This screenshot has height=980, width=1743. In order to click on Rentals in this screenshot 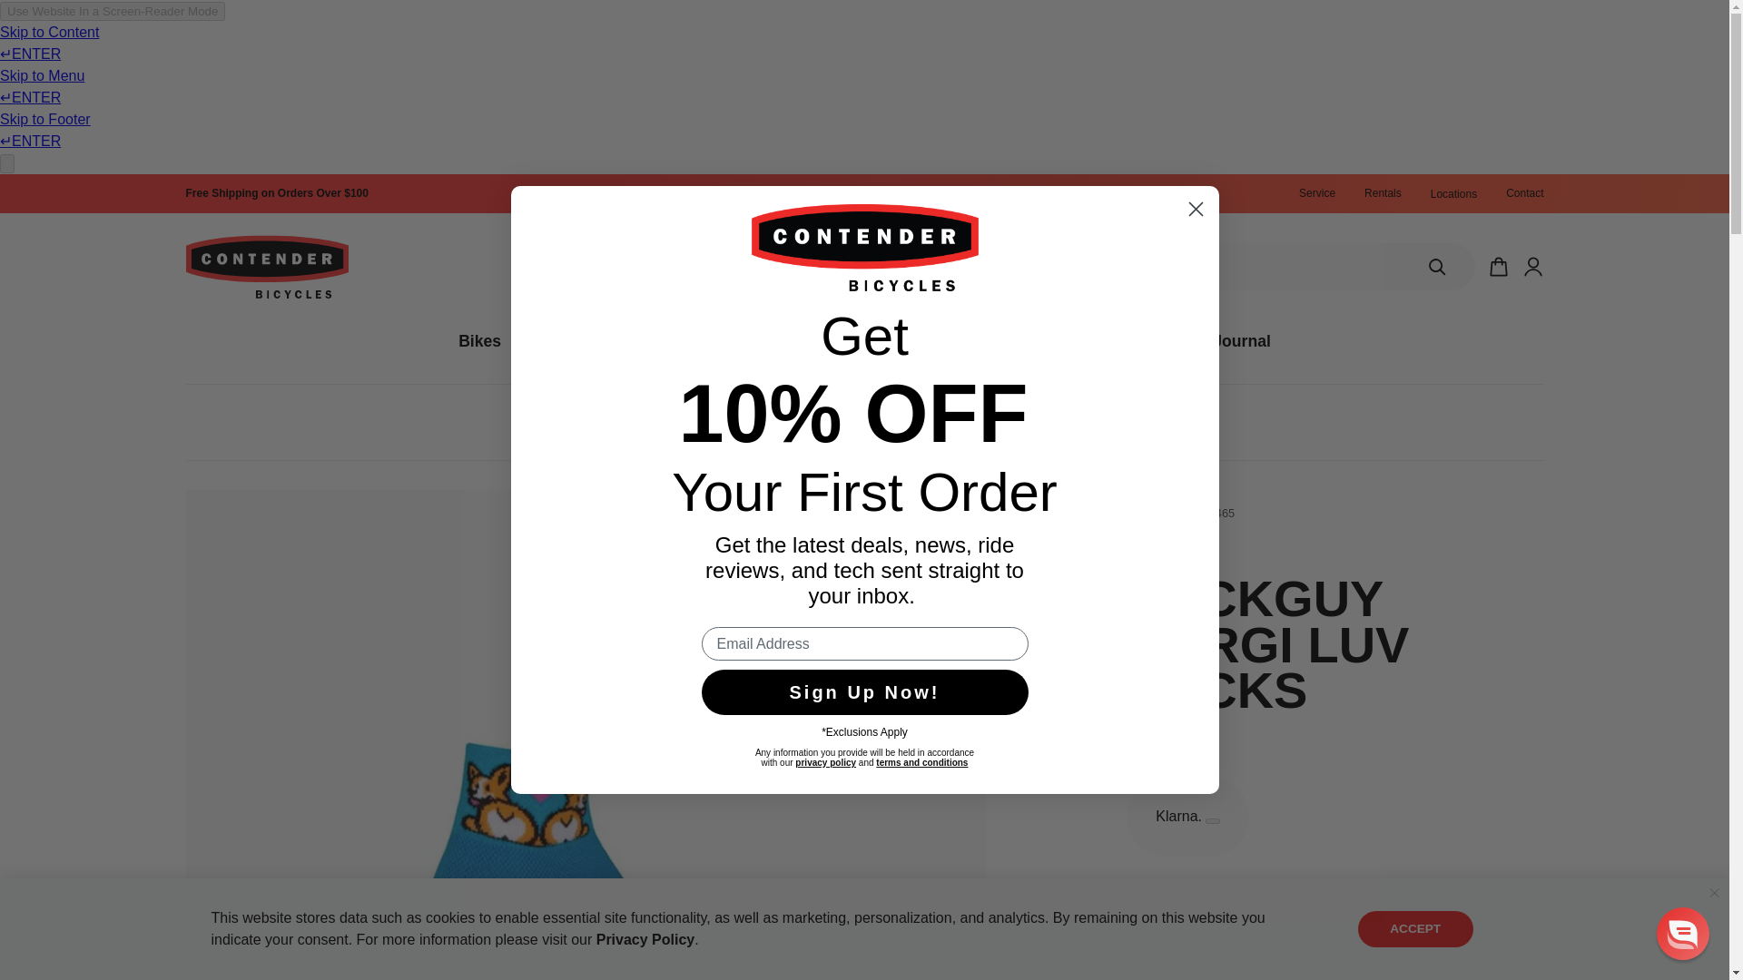, I will do `click(1383, 193)`.